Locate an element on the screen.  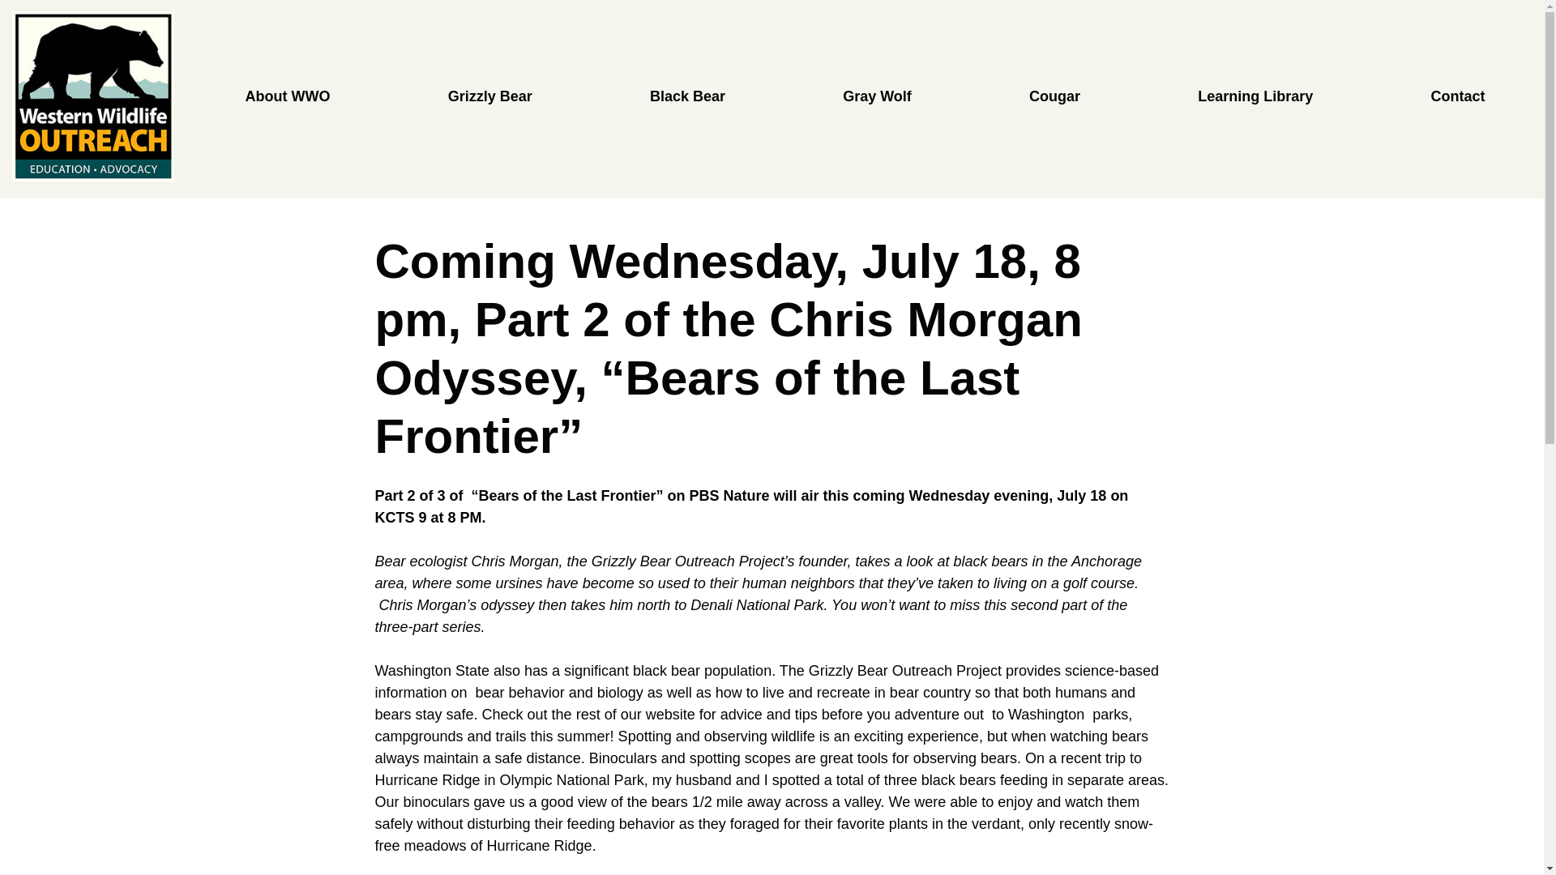
Learning Library is located at coordinates (1255, 97).